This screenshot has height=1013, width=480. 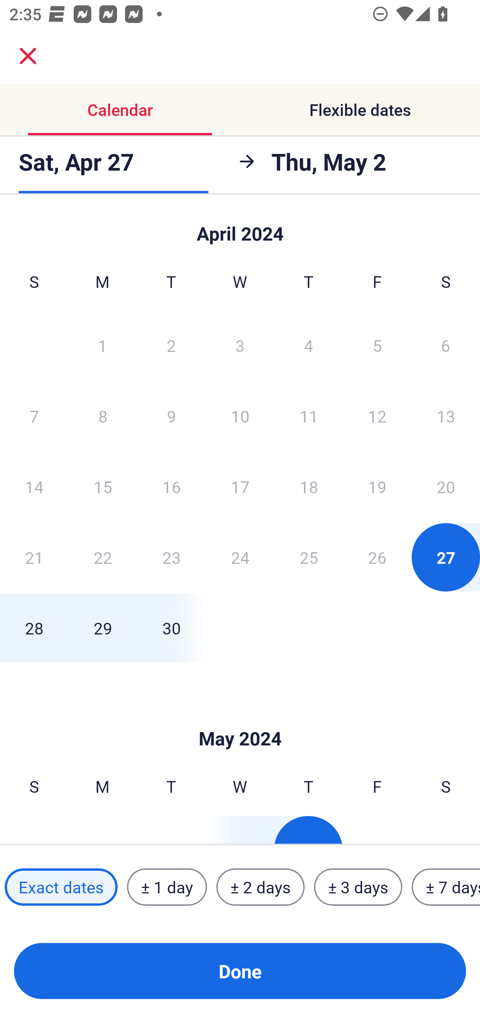 What do you see at coordinates (240, 345) in the screenshot?
I see `3 Wednesday, April 3, 2024` at bounding box center [240, 345].